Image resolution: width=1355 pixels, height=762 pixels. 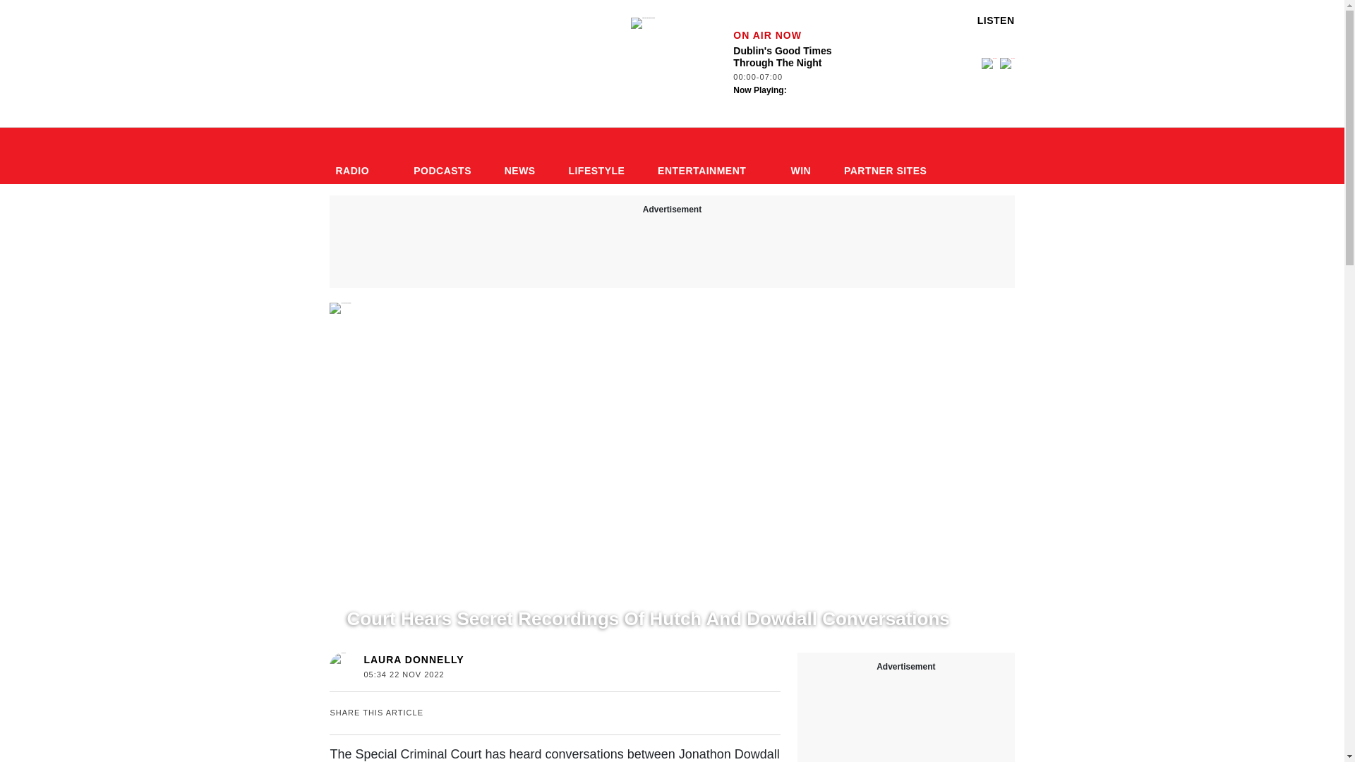 I want to click on LIFESTYLE, so click(x=596, y=156).